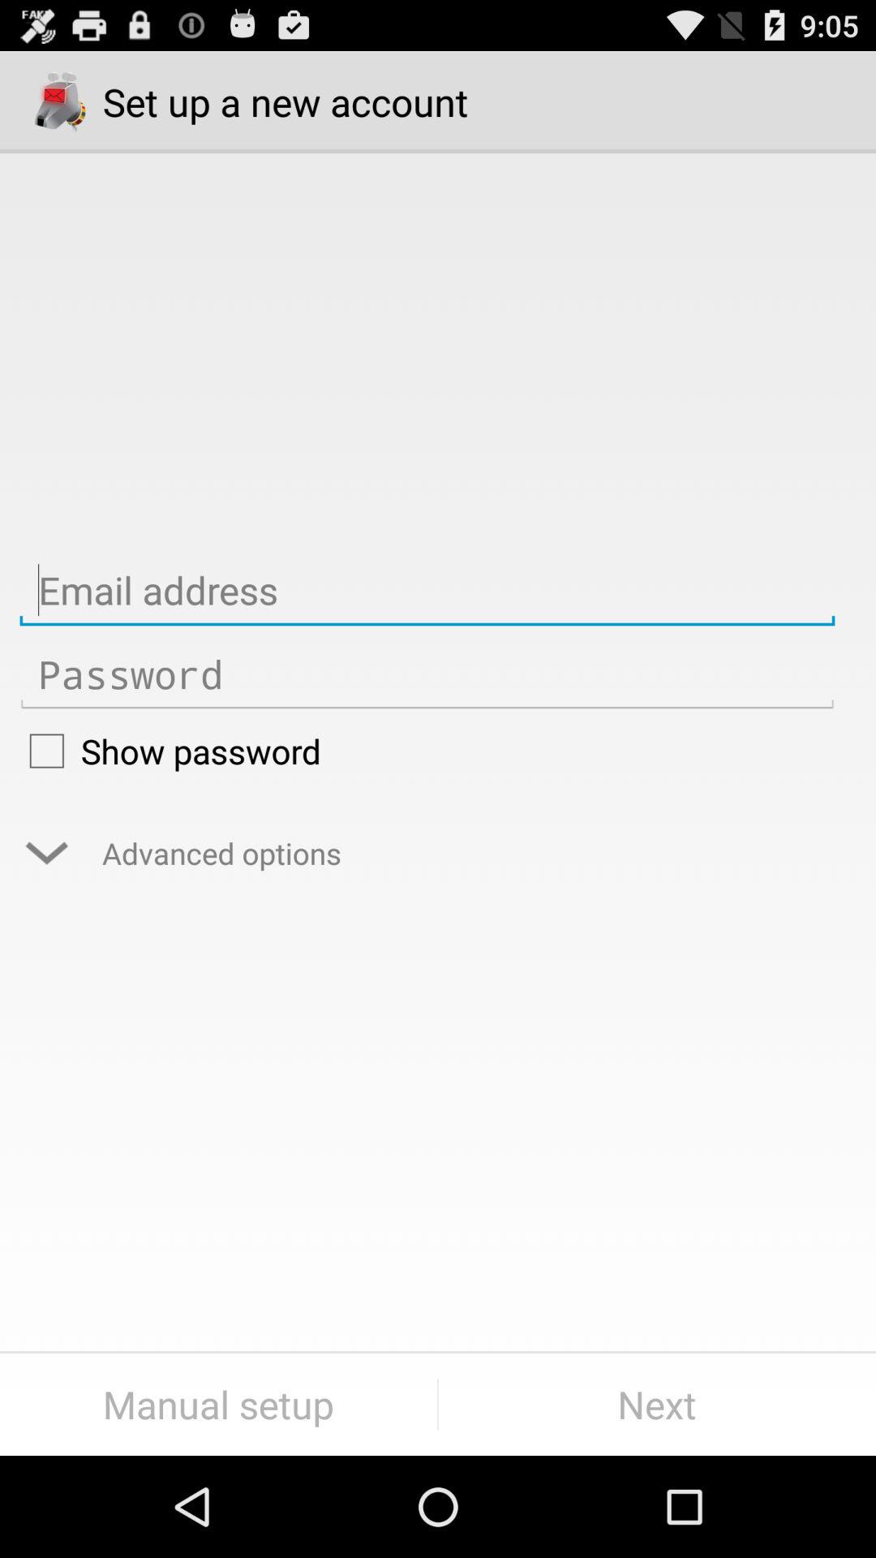  What do you see at coordinates (427, 675) in the screenshot?
I see `insert password` at bounding box center [427, 675].